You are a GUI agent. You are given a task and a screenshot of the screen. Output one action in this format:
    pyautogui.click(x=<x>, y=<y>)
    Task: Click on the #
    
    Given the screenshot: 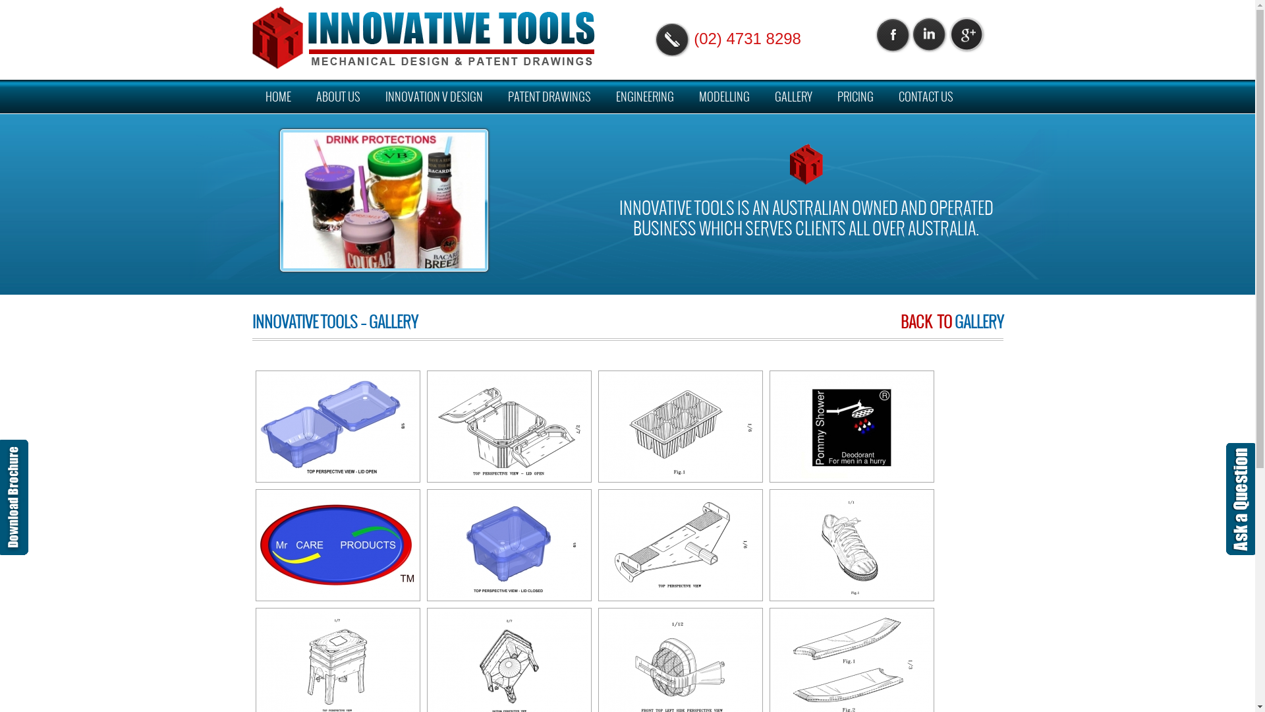 What is the action you would take?
    pyautogui.click(x=423, y=38)
    